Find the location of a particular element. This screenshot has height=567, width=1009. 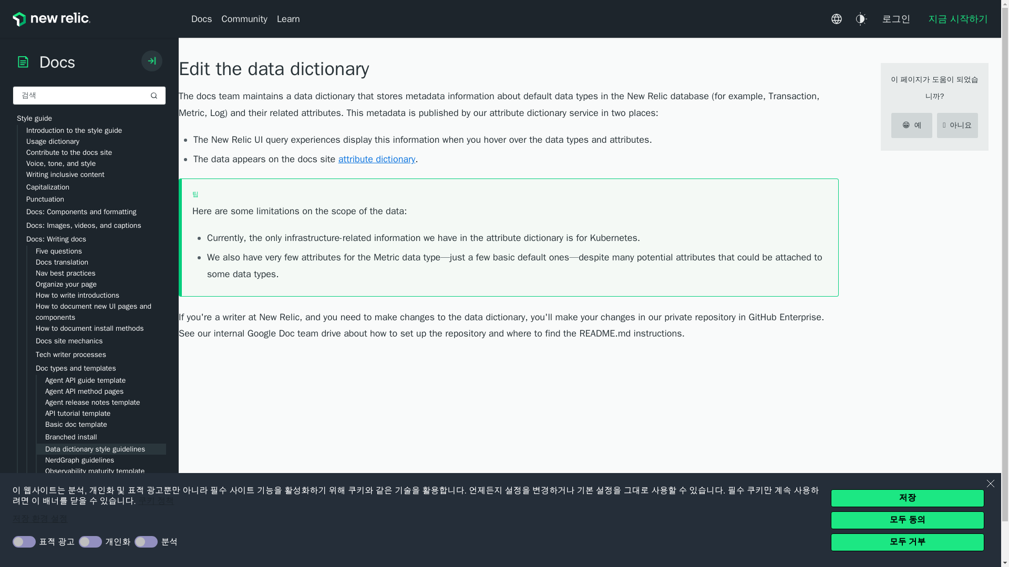

Voice, tone, and style is located at coordinates (96, 163).